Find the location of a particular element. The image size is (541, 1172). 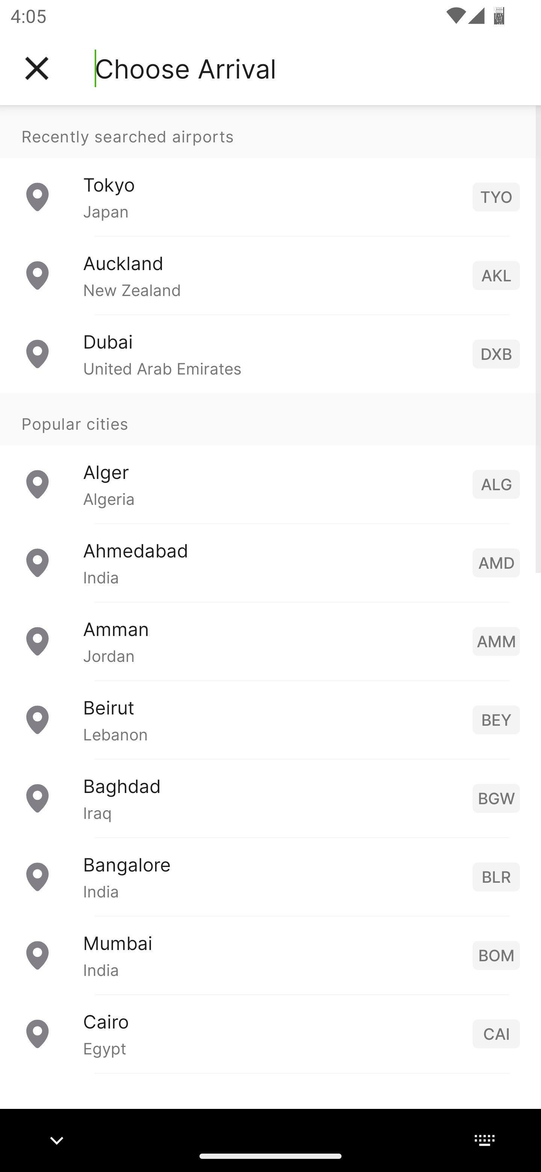

Choose Arrival is located at coordinates (185, 68).